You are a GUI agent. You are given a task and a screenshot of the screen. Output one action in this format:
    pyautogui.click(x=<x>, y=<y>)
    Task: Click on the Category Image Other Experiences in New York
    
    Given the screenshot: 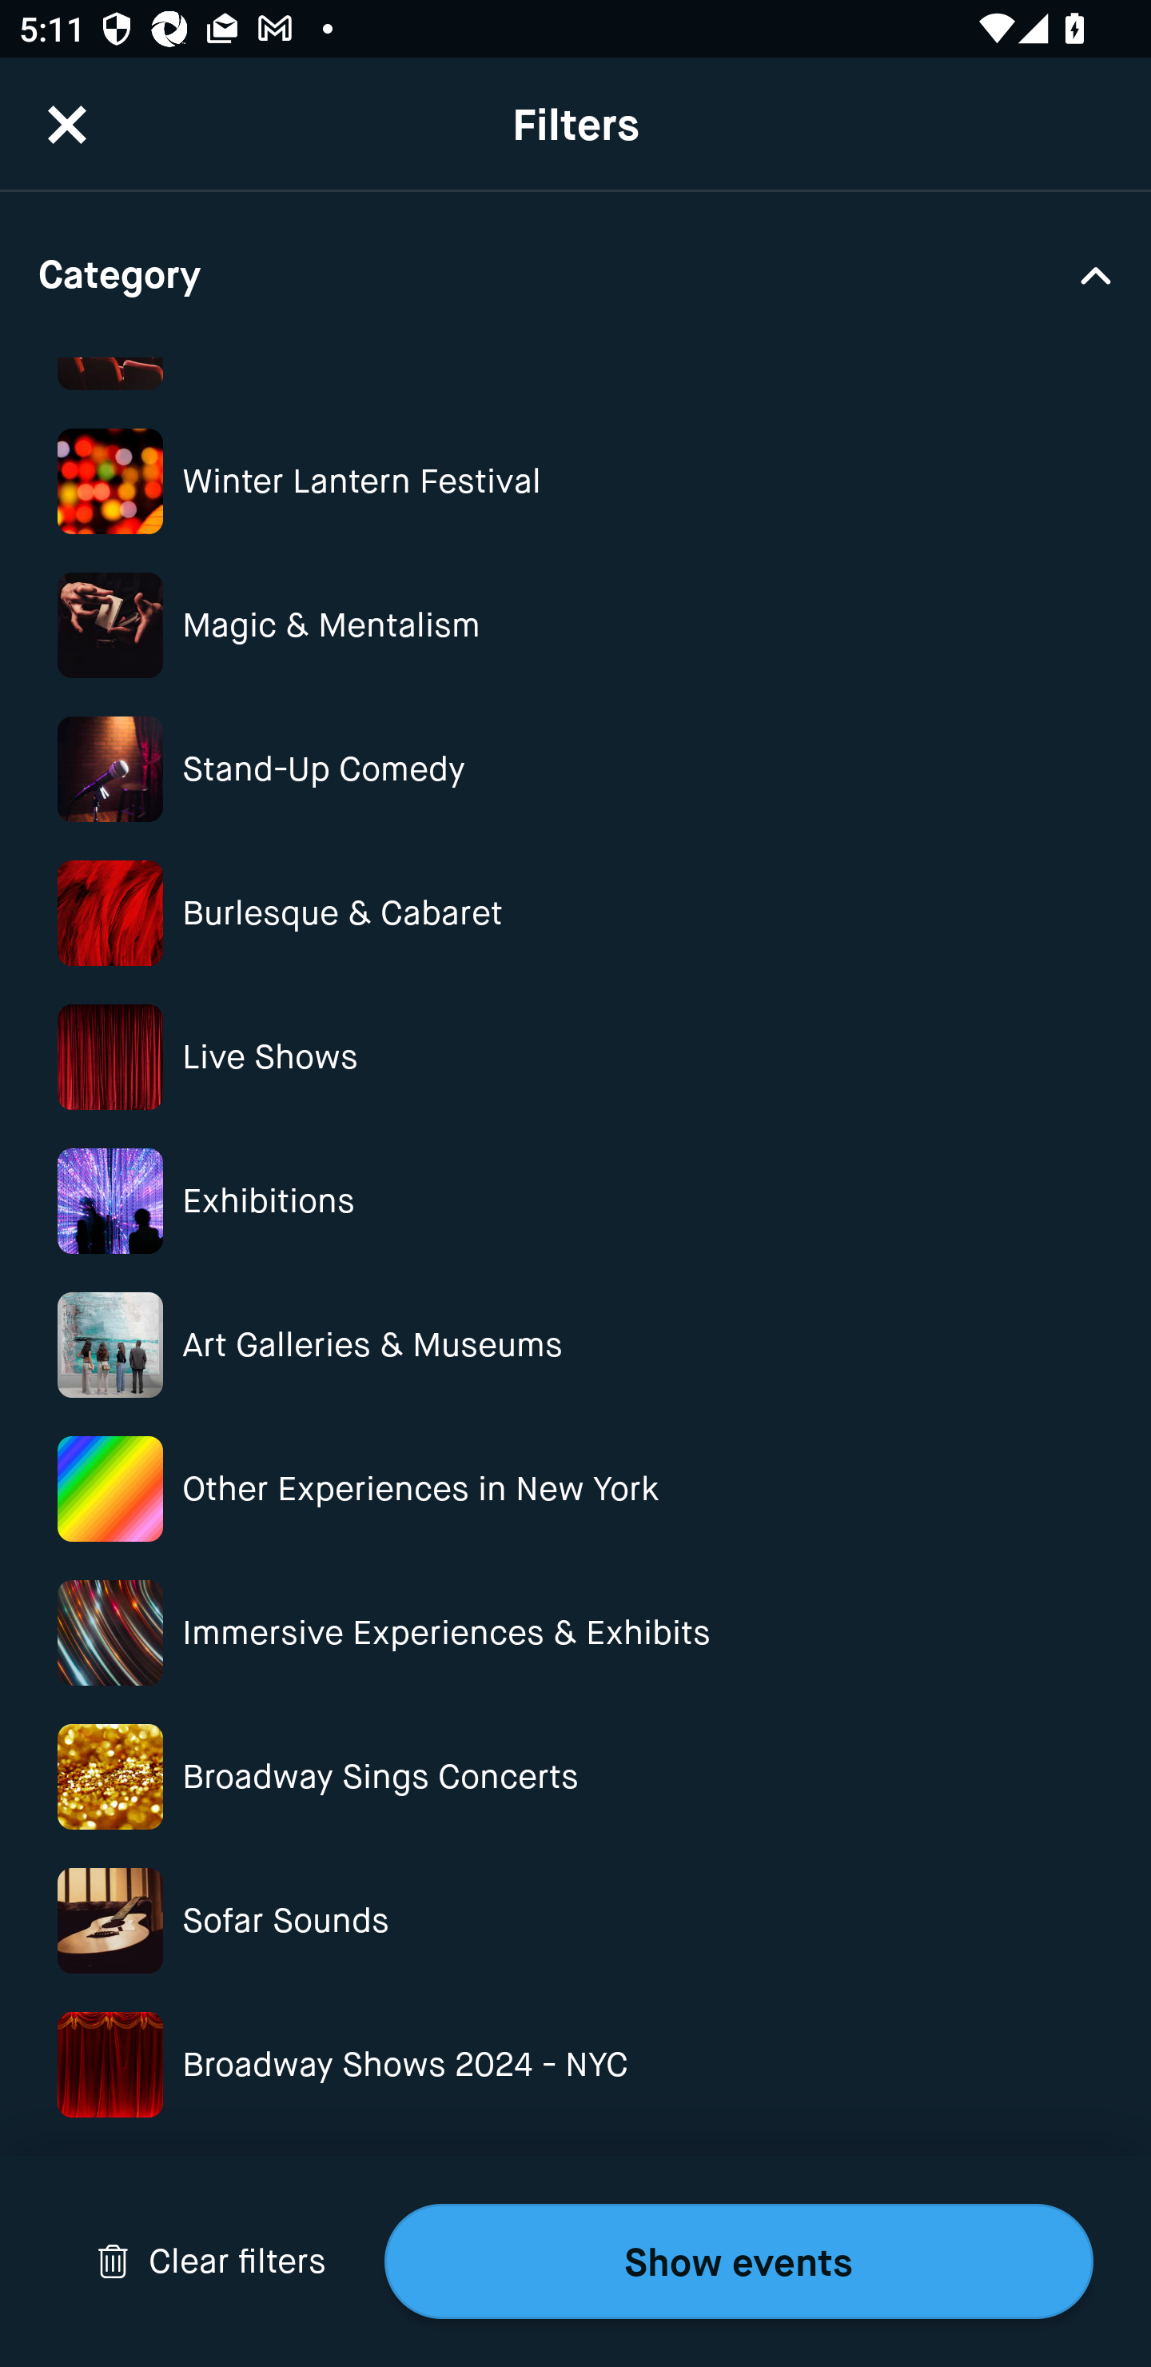 What is the action you would take?
    pyautogui.click(x=575, y=1488)
    